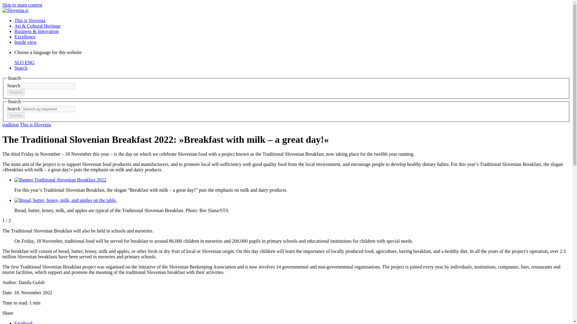 Image resolution: width=577 pixels, height=324 pixels. Describe the element at coordinates (22, 5) in the screenshot. I see `Skip to main content` at that location.